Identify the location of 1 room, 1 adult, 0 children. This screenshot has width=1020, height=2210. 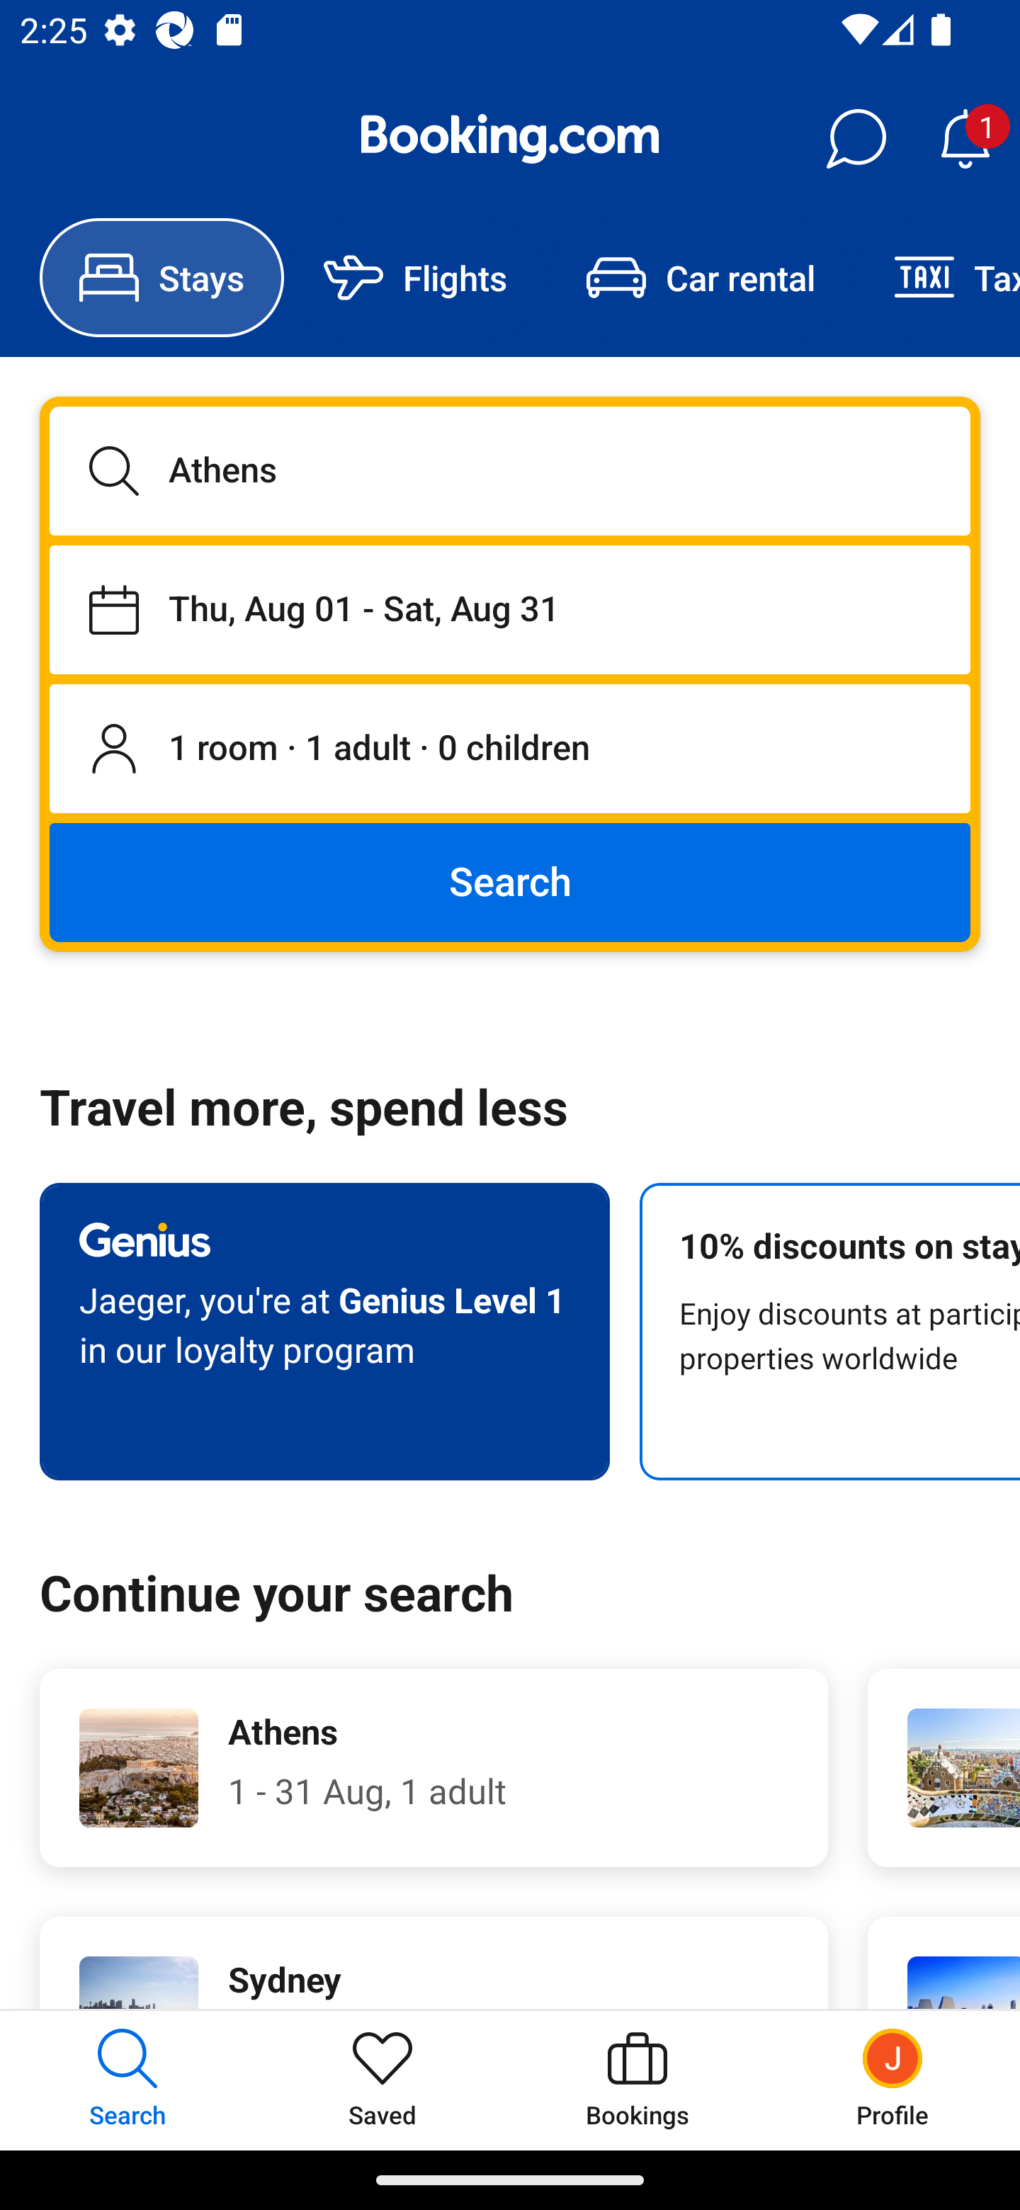
(510, 749).